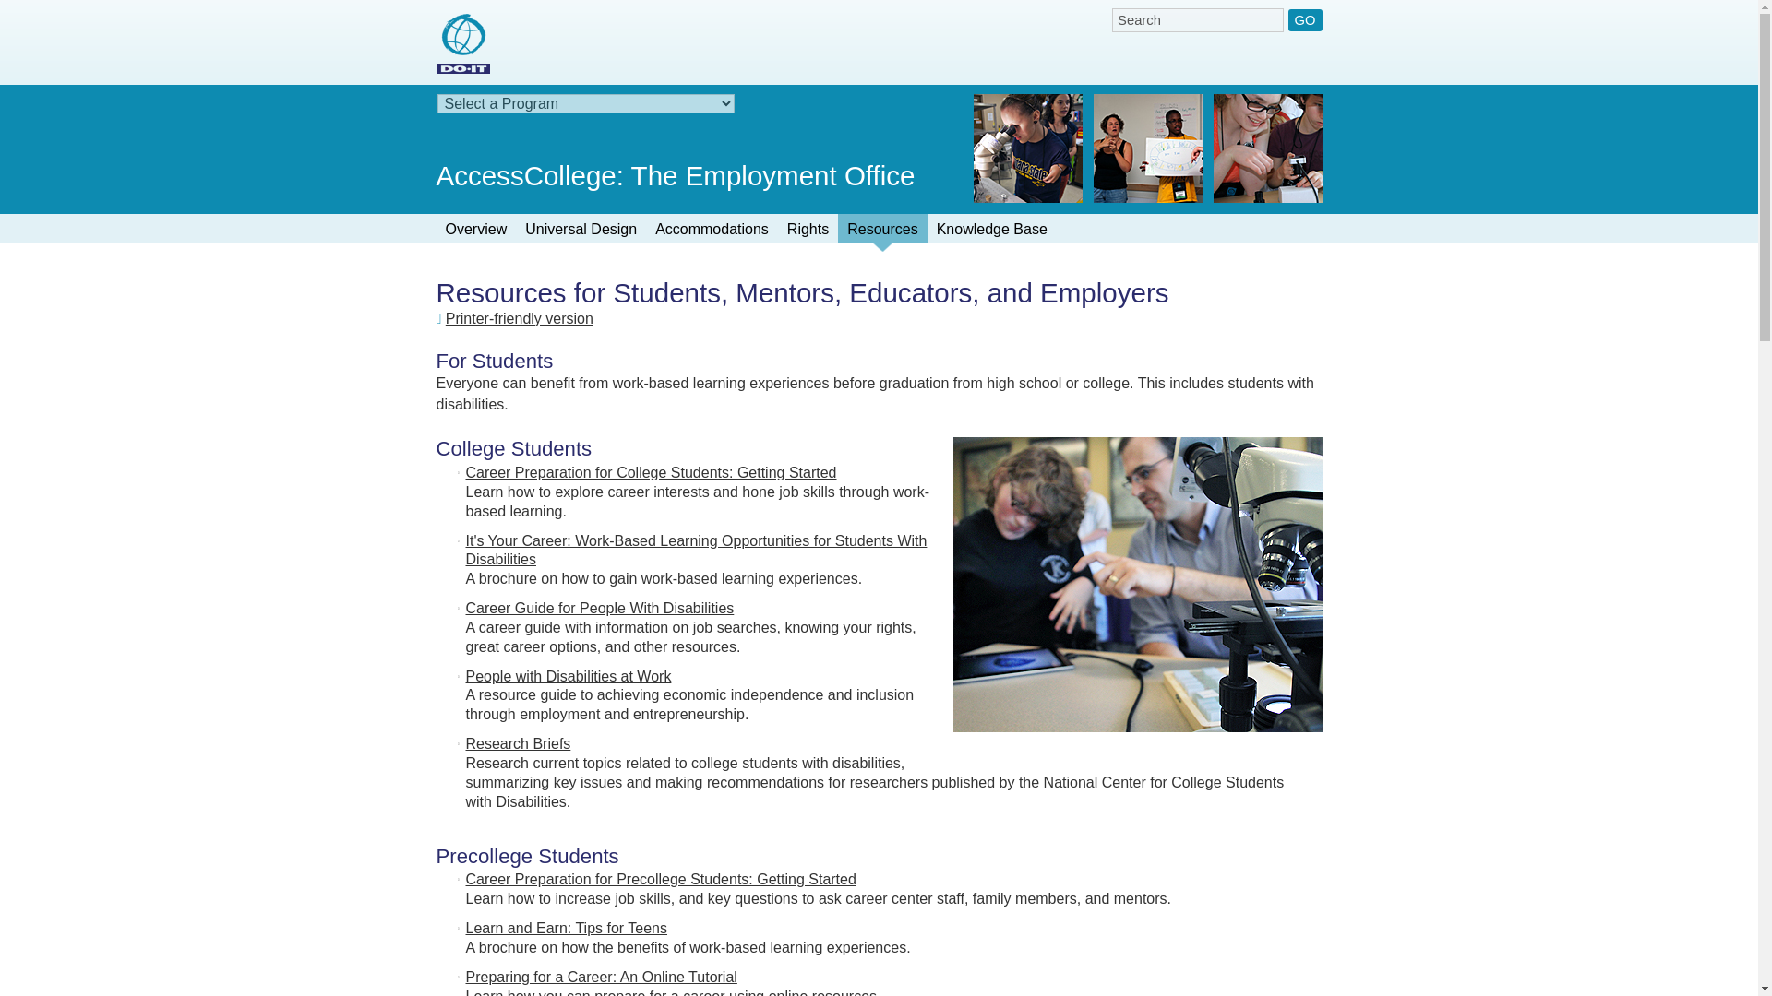 This screenshot has height=996, width=1772. I want to click on Go, so click(1305, 19).